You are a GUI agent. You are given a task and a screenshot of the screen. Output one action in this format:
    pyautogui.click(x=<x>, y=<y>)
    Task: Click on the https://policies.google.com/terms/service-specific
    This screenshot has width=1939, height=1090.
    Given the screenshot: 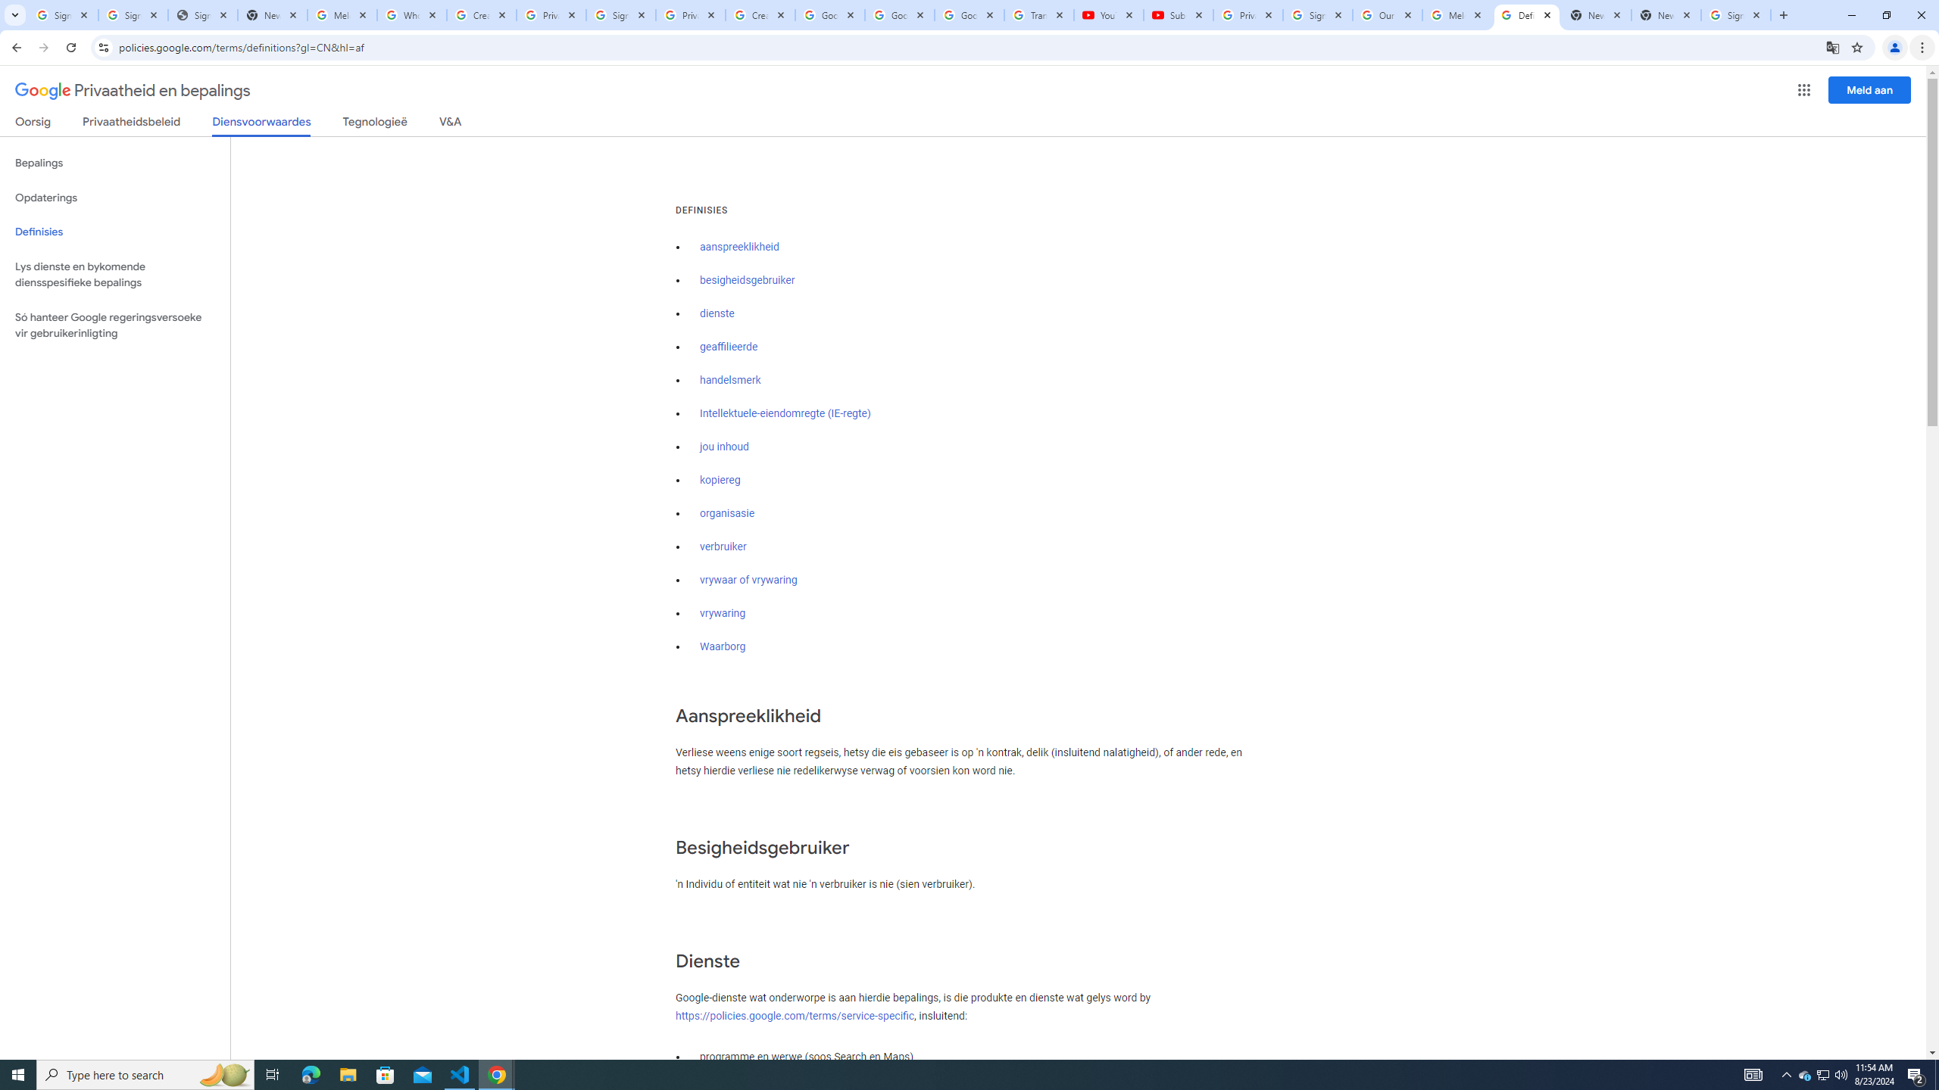 What is the action you would take?
    pyautogui.click(x=795, y=1016)
    